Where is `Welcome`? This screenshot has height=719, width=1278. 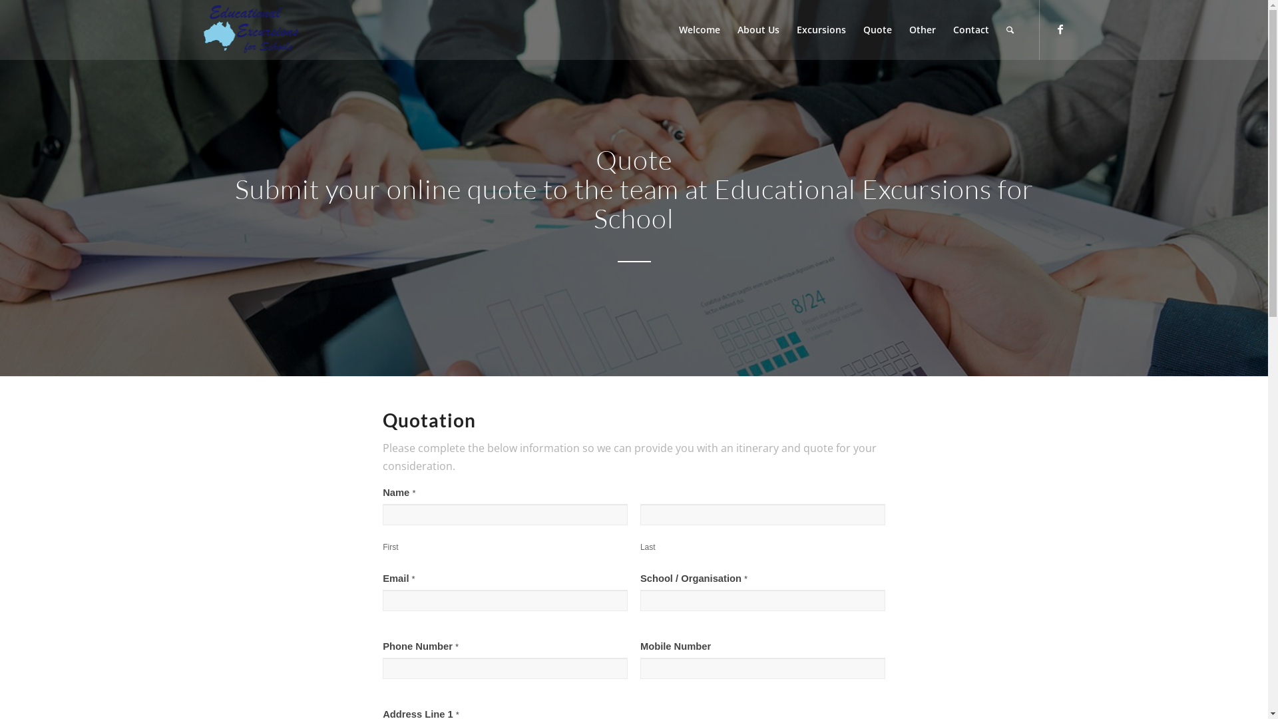
Welcome is located at coordinates (699, 30).